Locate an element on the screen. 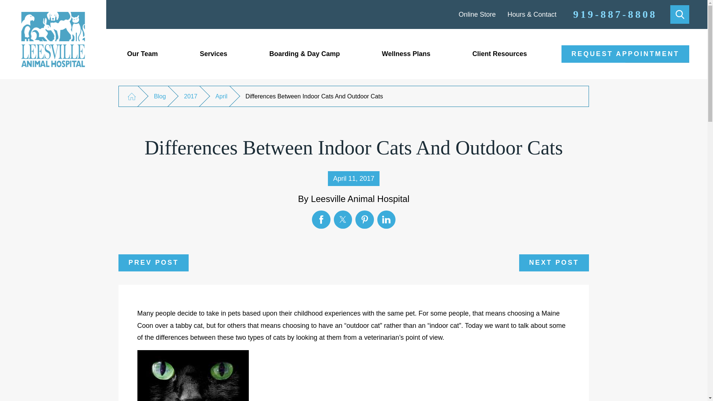  Wellness Plans is located at coordinates (406, 53).